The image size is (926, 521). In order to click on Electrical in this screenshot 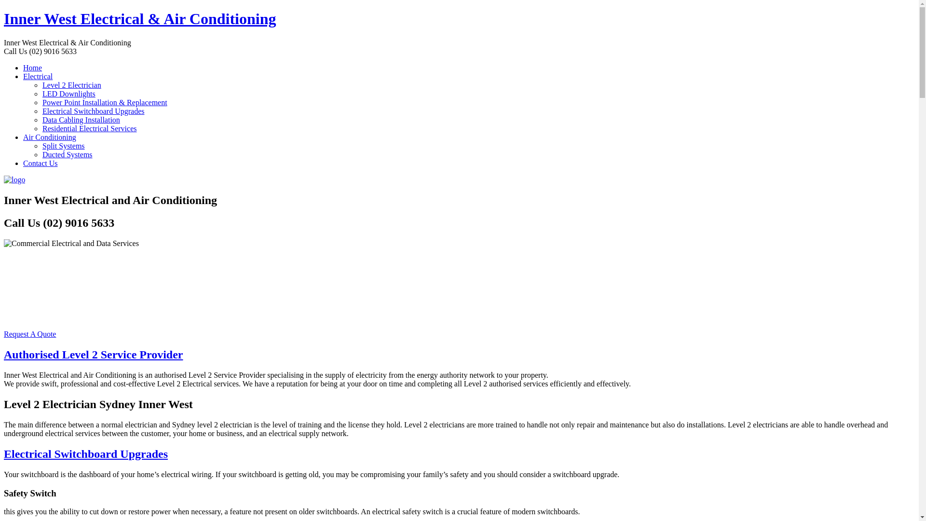, I will do `click(38, 76)`.